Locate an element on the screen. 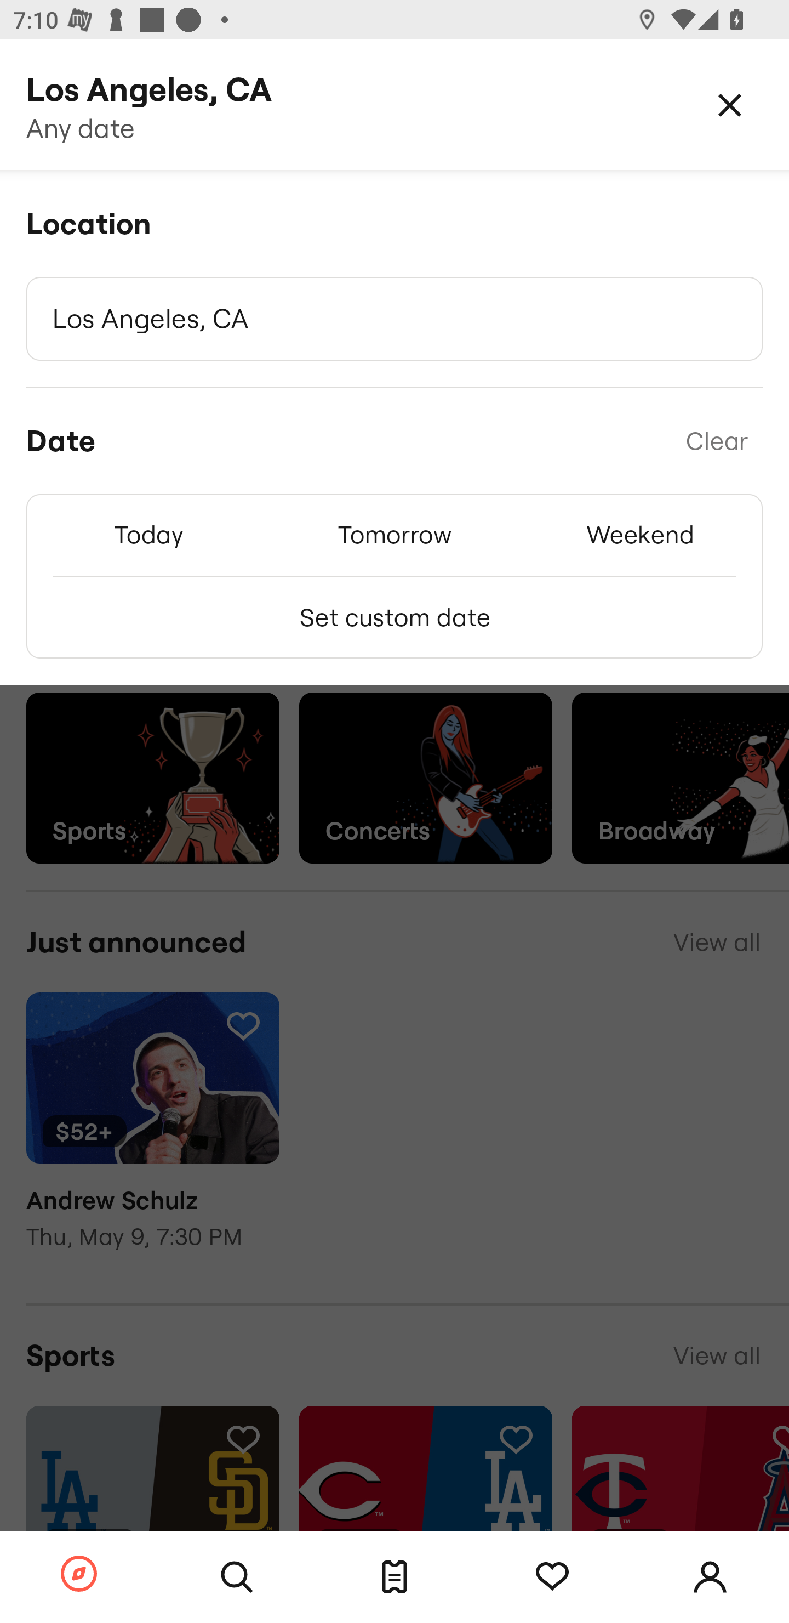 This screenshot has height=1623, width=789. Search is located at coordinates (237, 1577).